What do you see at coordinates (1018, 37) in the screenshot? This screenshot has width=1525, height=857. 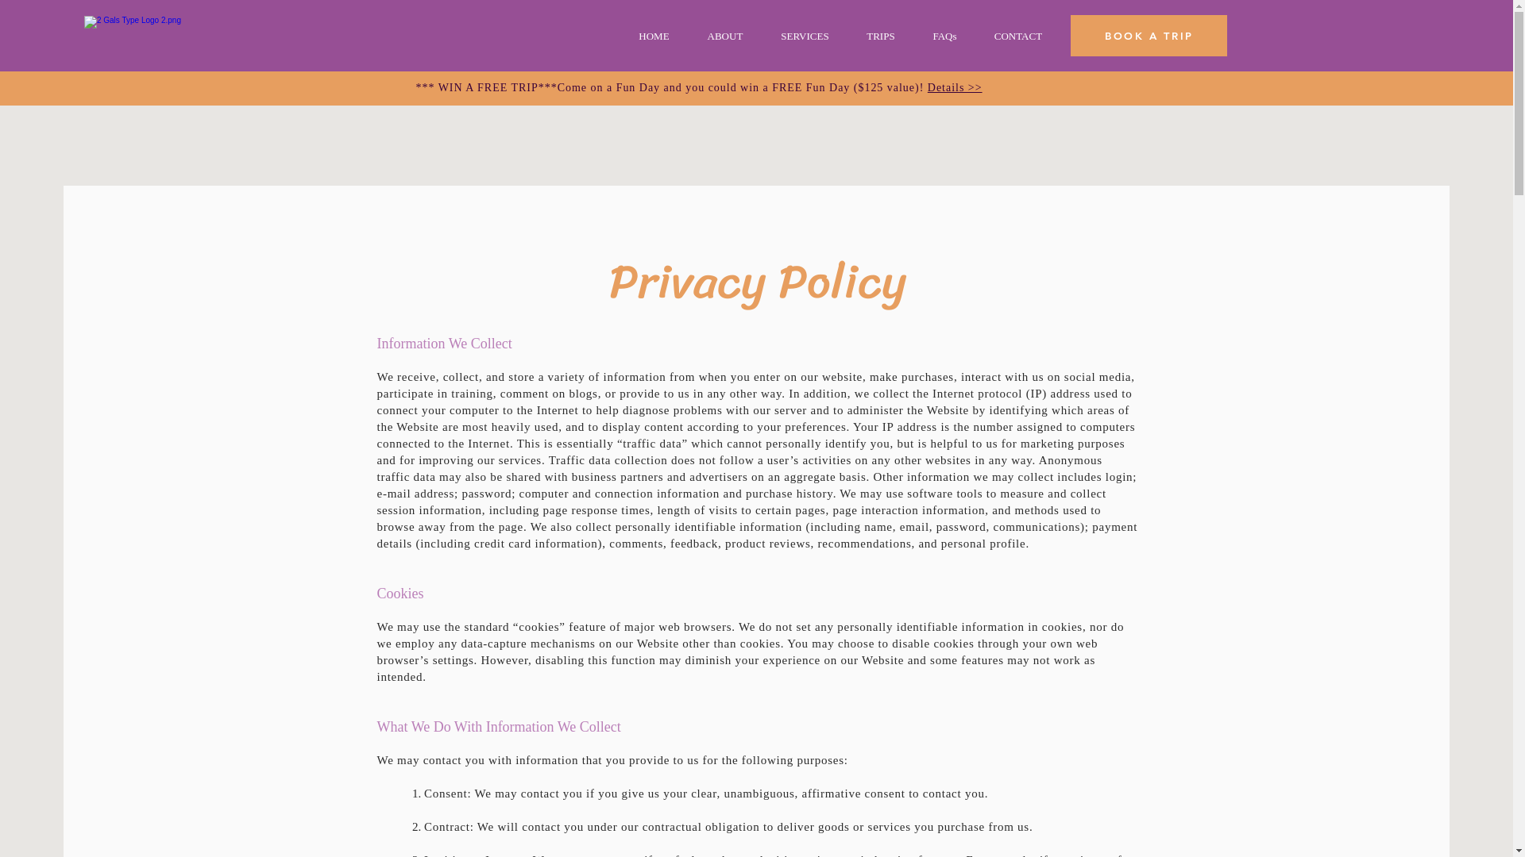 I see `CONTACT` at bounding box center [1018, 37].